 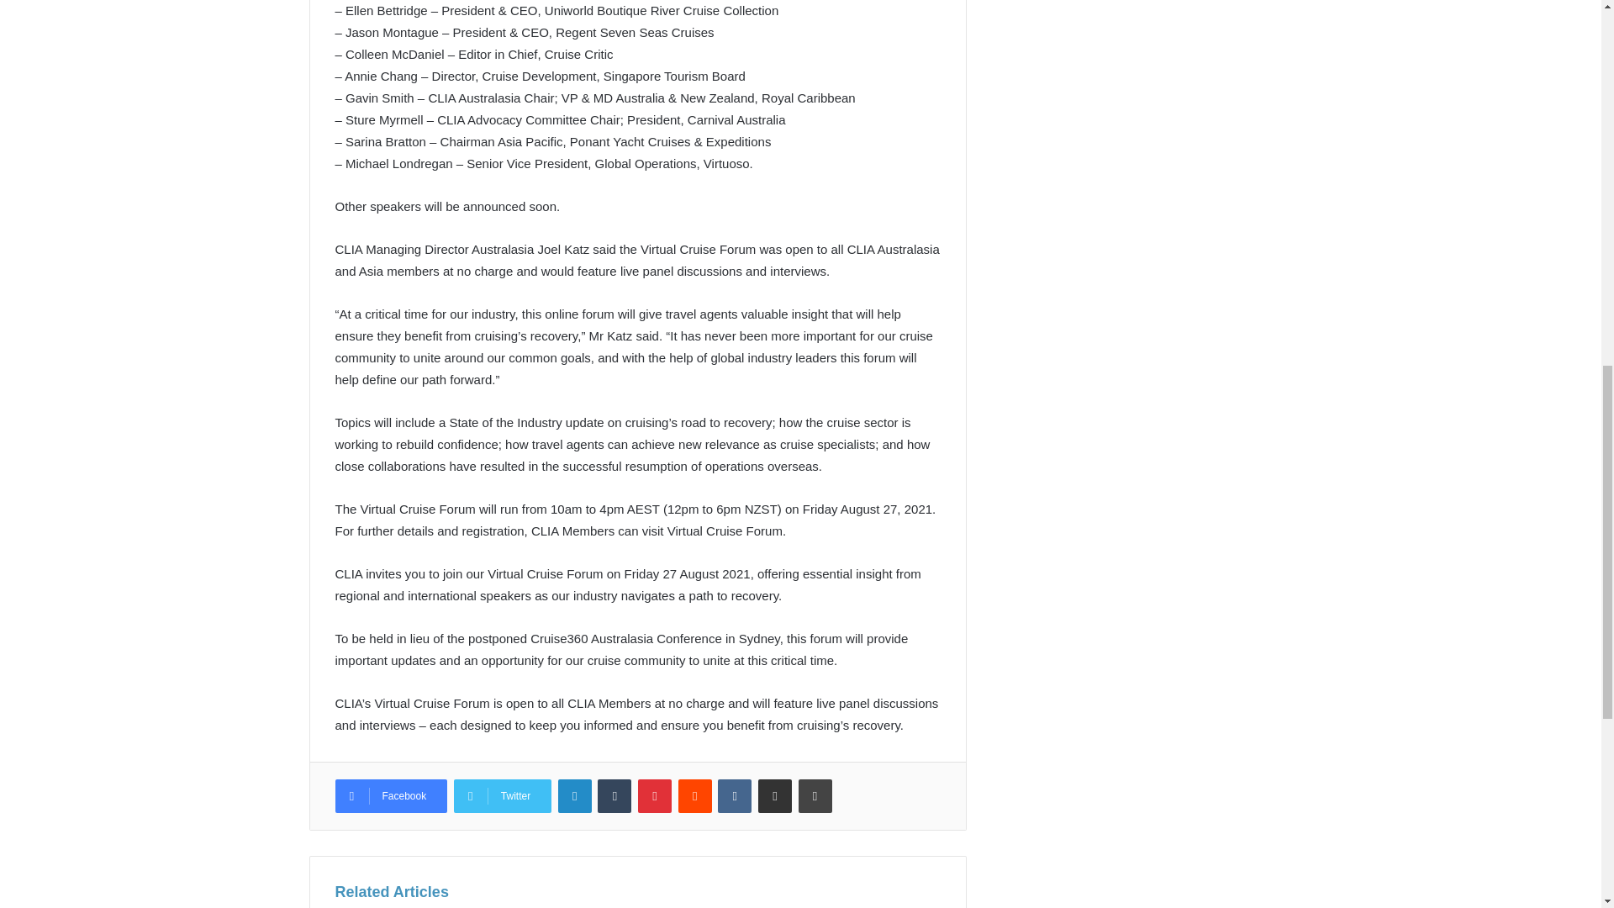 I want to click on Share via Email, so click(x=775, y=795).